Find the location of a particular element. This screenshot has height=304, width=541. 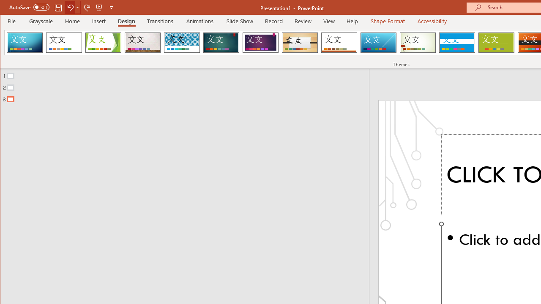

Slice is located at coordinates (378, 42).